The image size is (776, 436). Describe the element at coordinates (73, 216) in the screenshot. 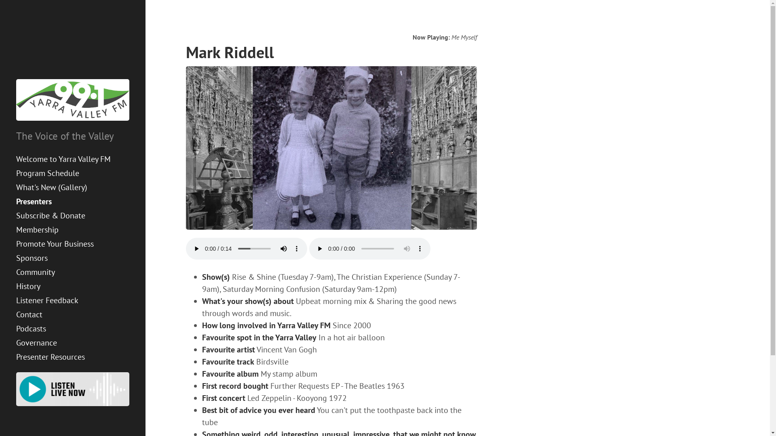

I see `Subscribe & Donate` at that location.